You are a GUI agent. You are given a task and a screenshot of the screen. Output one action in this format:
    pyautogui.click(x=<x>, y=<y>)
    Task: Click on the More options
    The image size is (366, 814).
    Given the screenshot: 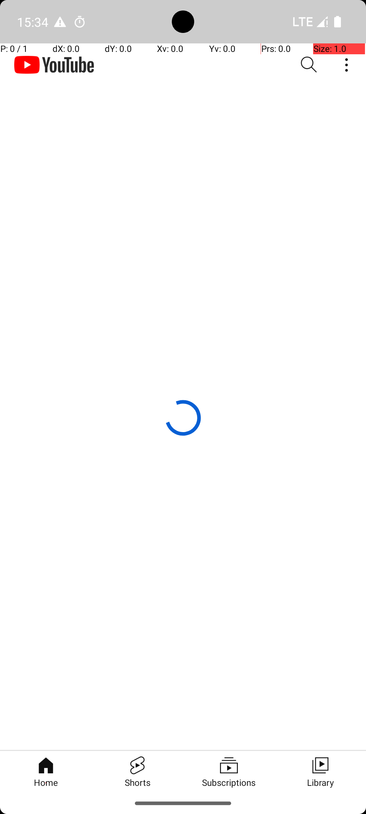 What is the action you would take?
    pyautogui.click(x=348, y=65)
    